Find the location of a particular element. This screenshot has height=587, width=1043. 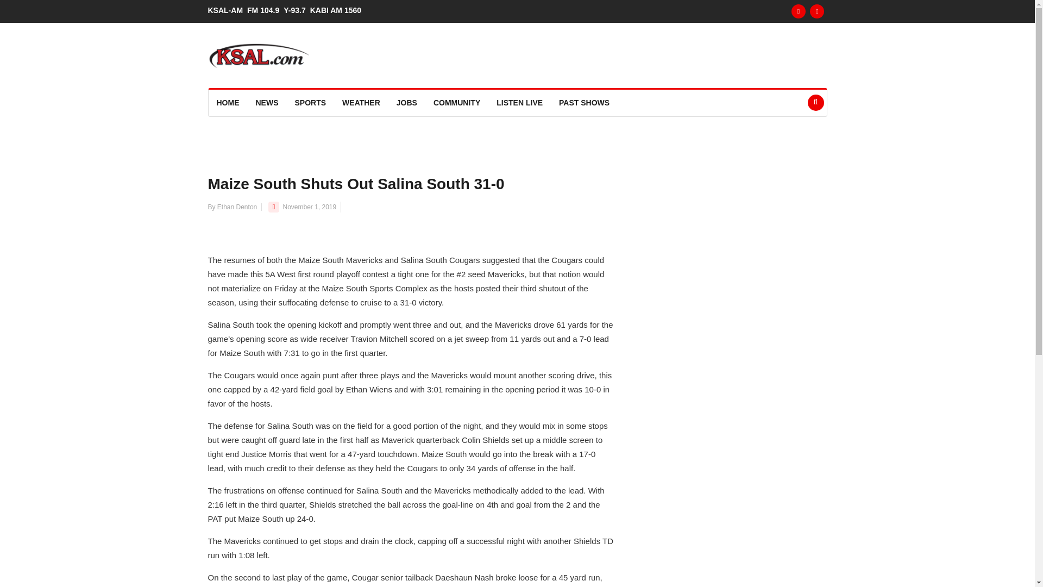

Facebook is located at coordinates (799, 11).